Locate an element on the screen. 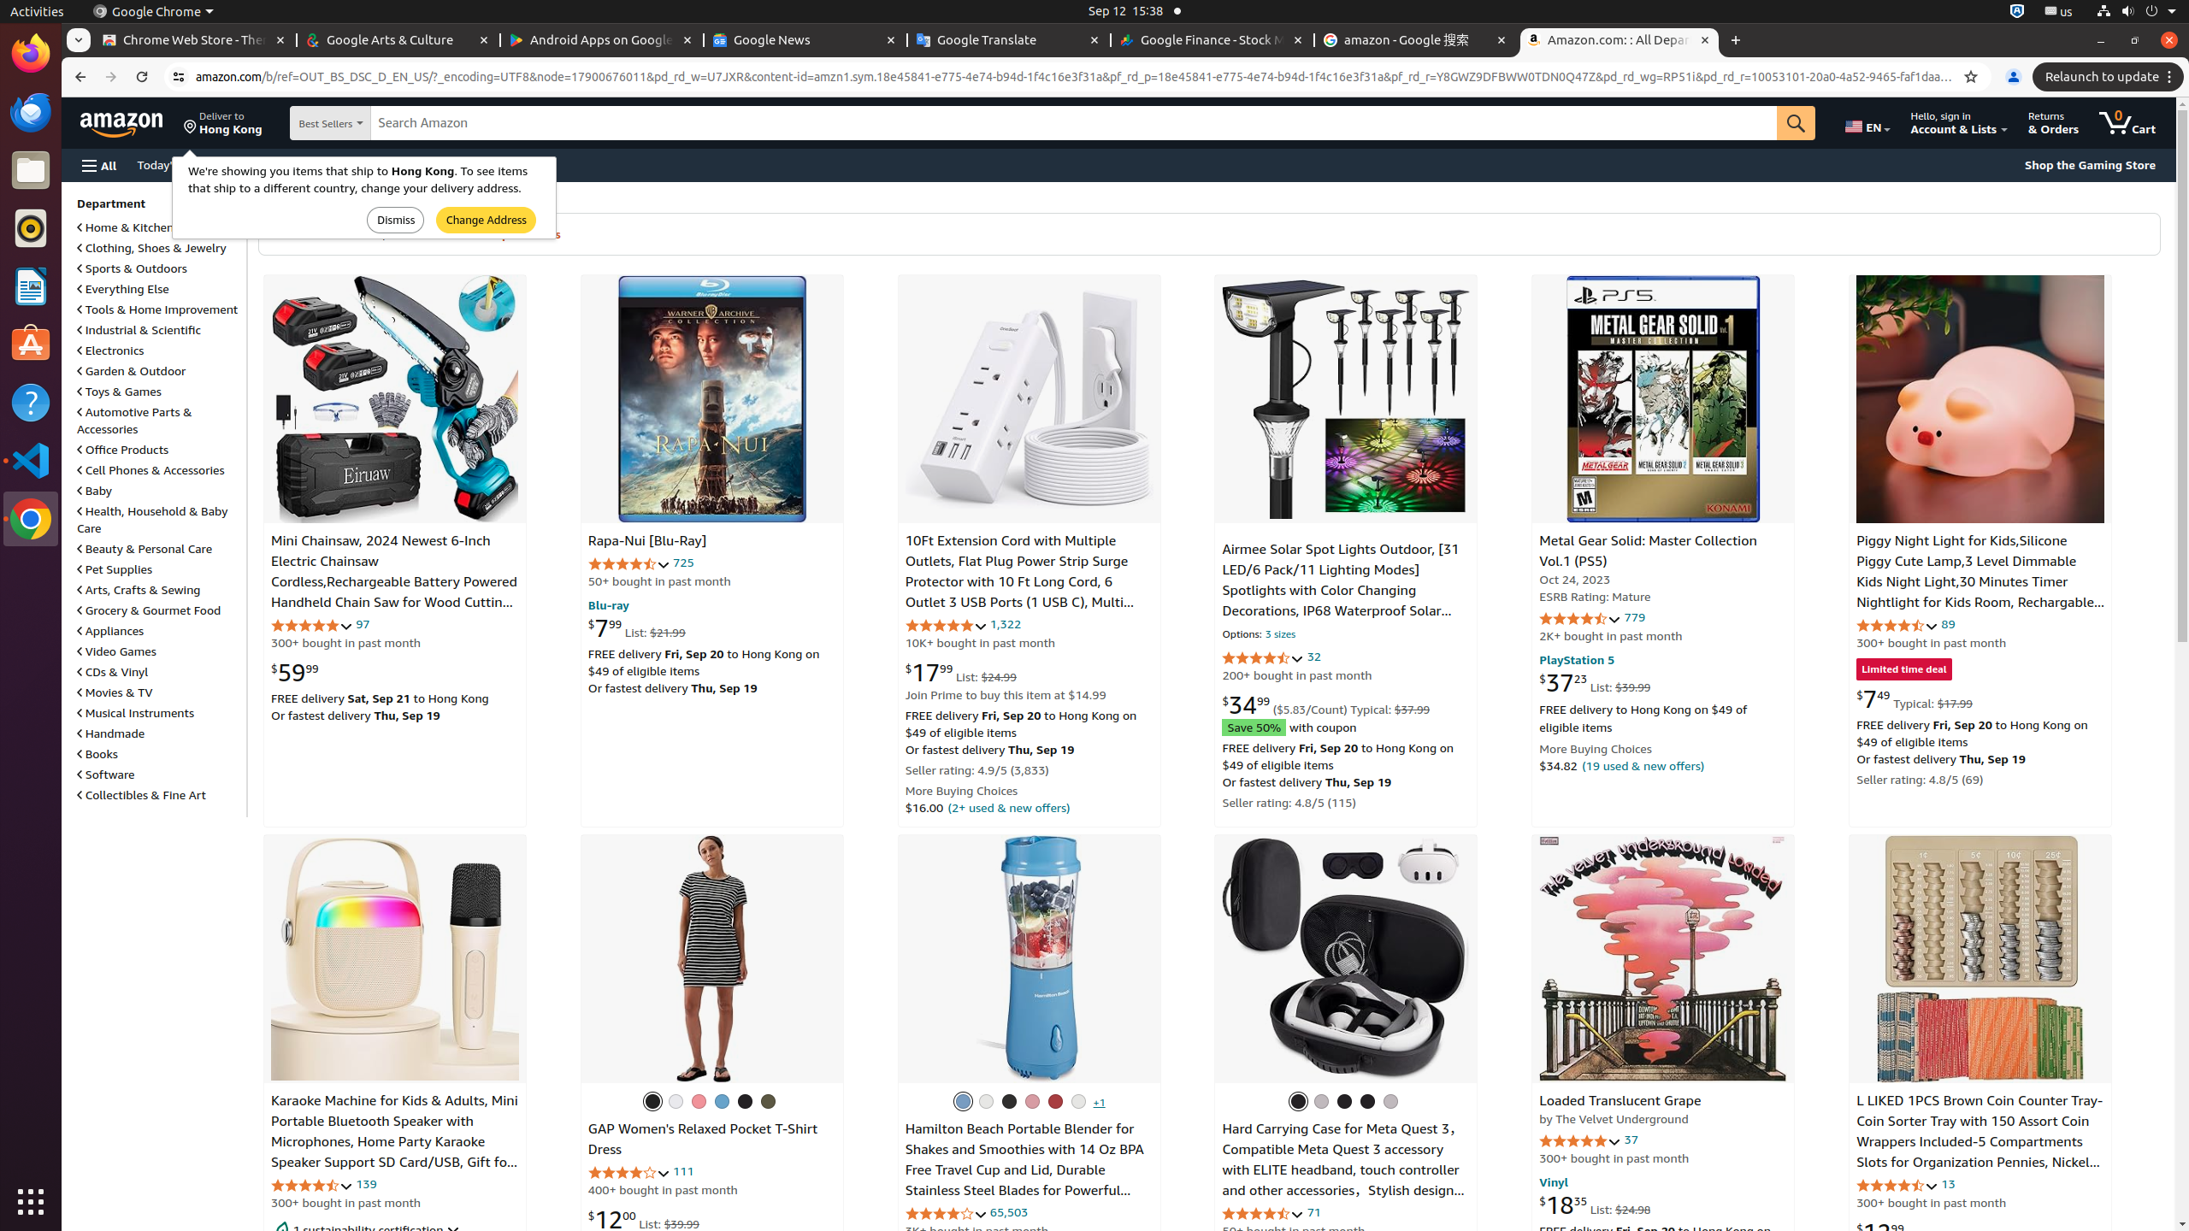 The width and height of the screenshot is (2189, 1231). (2+ used & new offers) is located at coordinates (1009, 807).